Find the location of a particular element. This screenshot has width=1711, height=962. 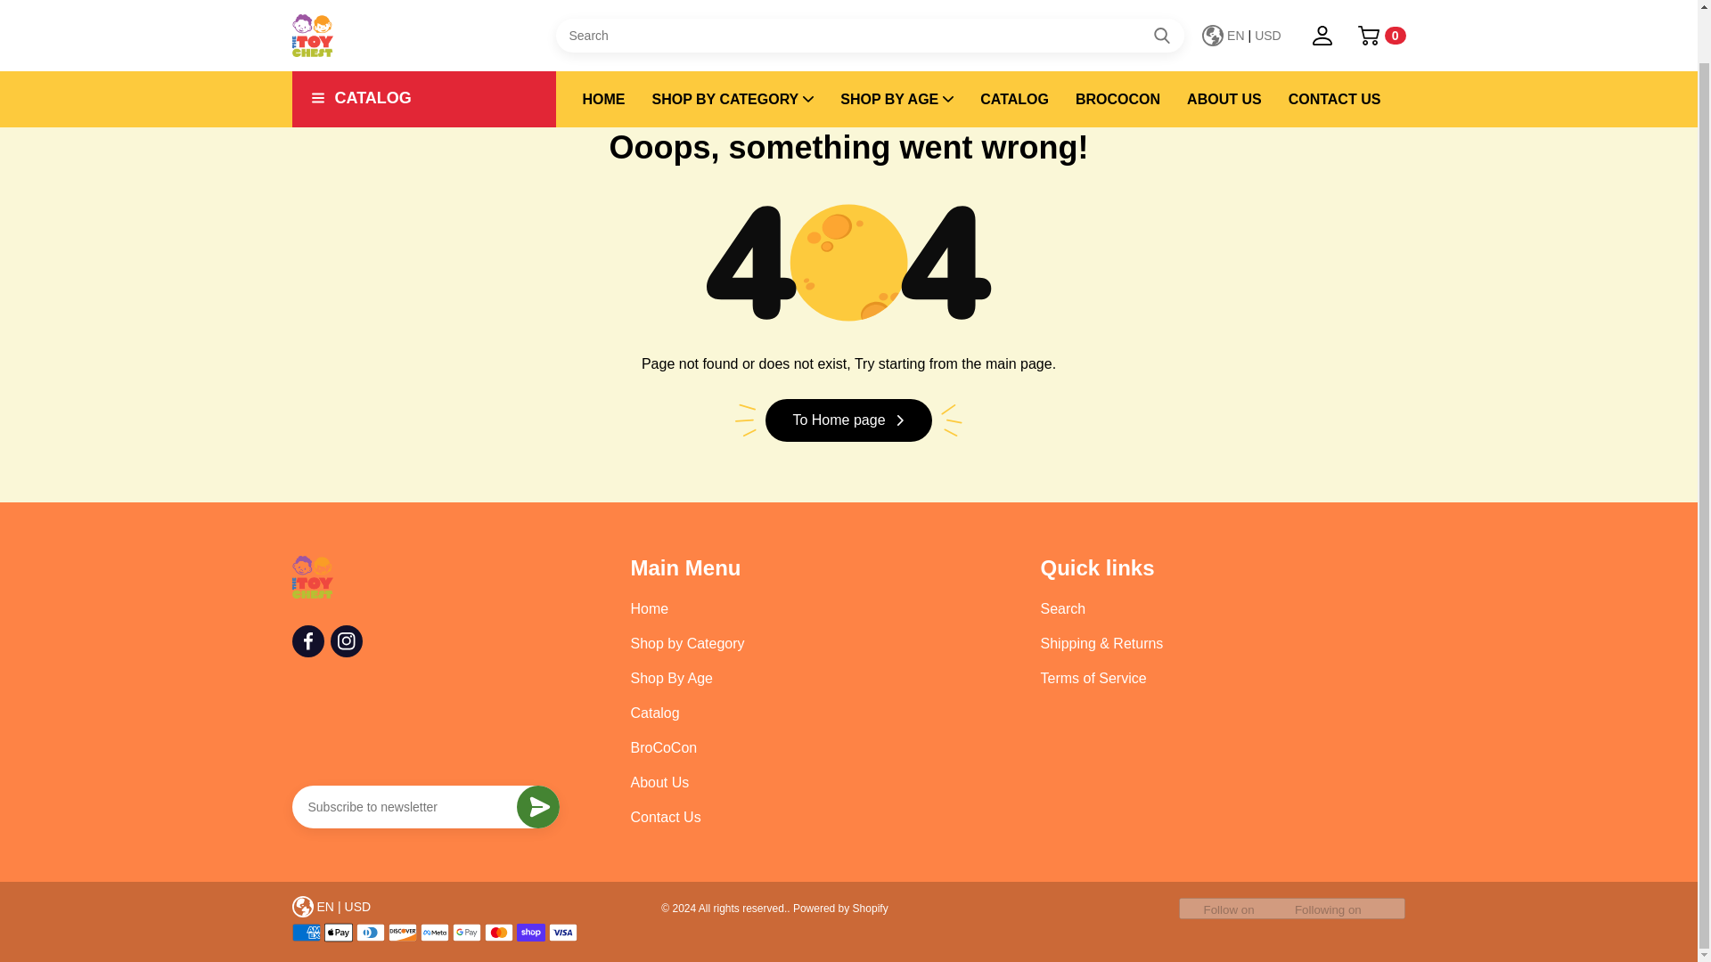

Meta Pay is located at coordinates (435, 932).